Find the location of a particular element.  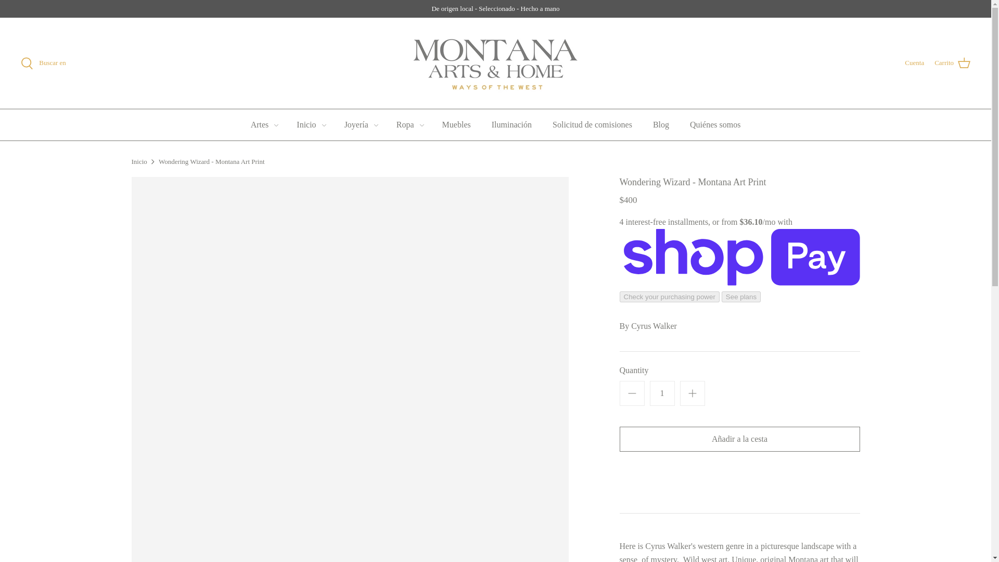

1 is located at coordinates (662, 393).